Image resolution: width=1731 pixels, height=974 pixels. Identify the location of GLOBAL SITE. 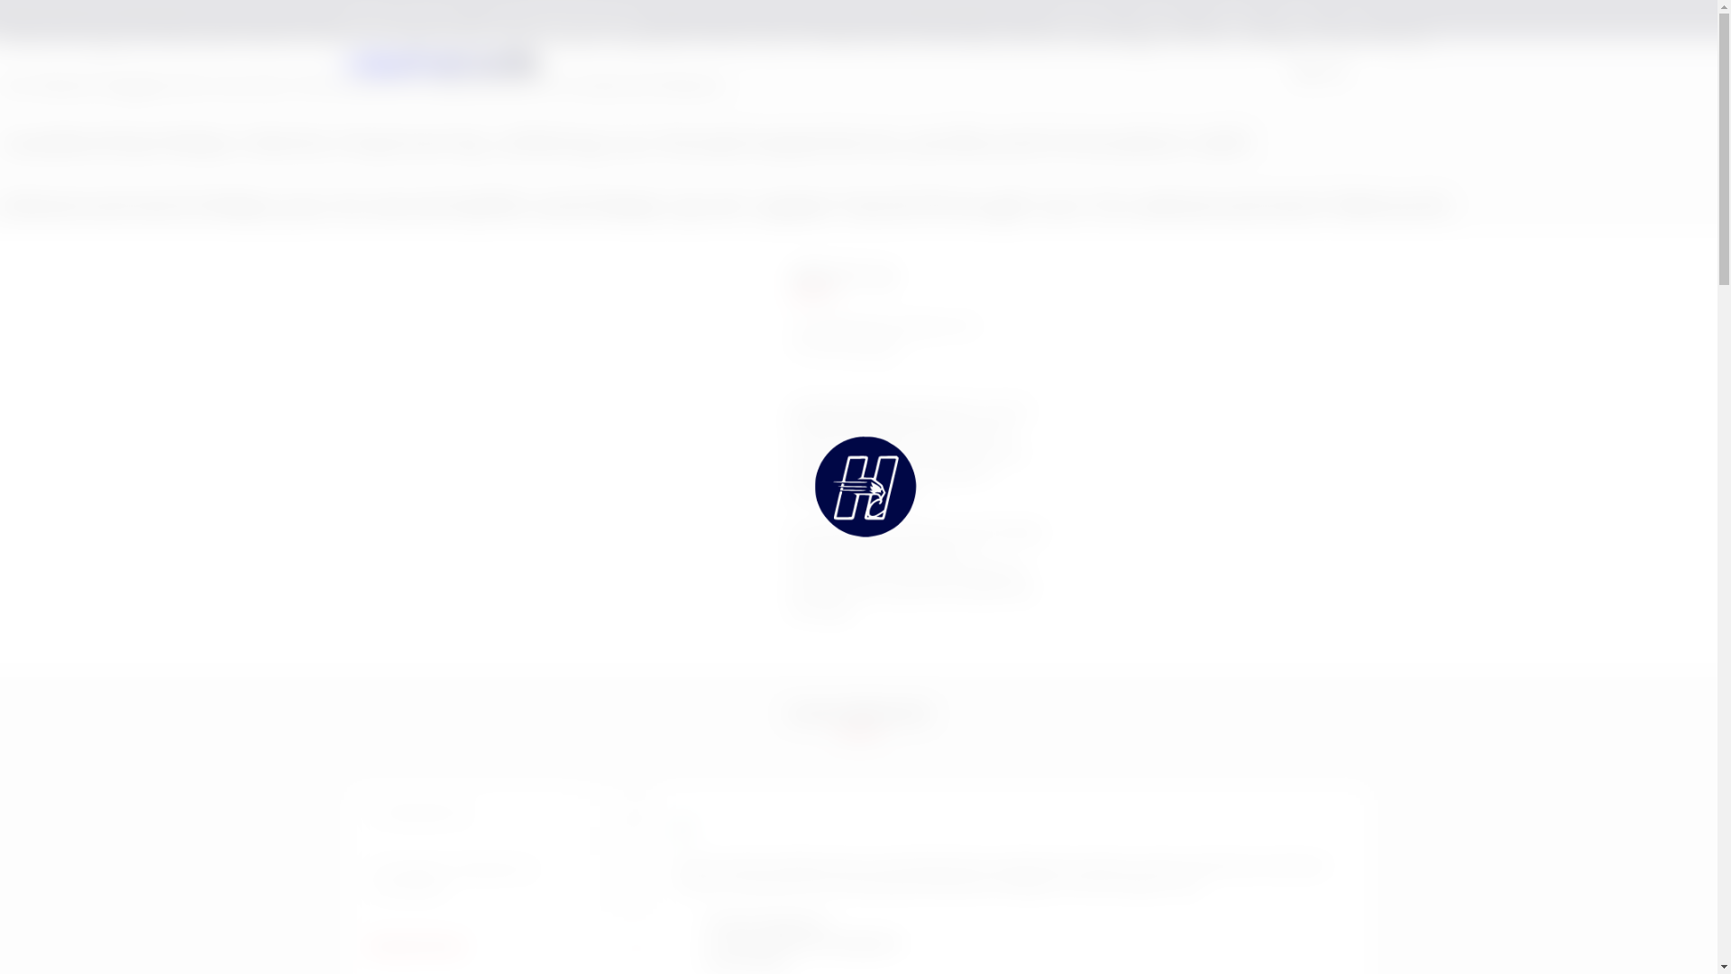
(1075, 22).